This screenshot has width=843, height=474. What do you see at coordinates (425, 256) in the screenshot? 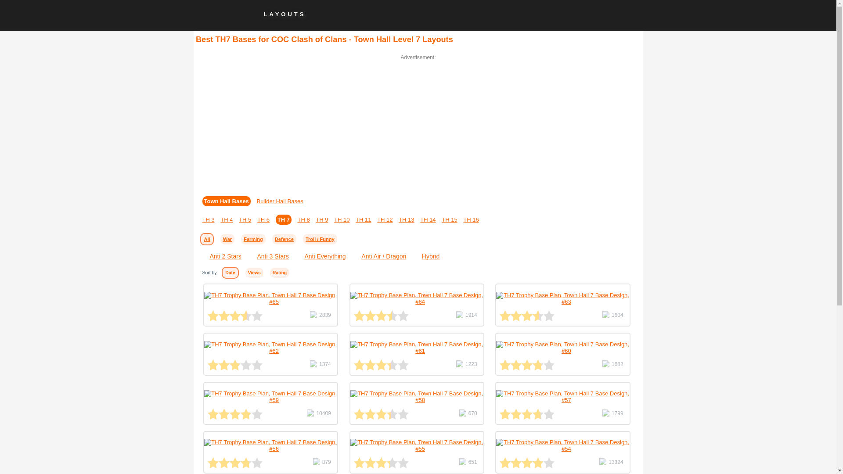
I see `Tag Hybrid` at bounding box center [425, 256].